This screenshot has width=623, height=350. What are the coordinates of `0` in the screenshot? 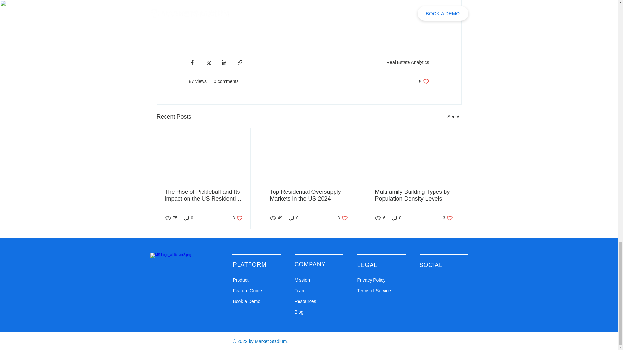 It's located at (343, 218).